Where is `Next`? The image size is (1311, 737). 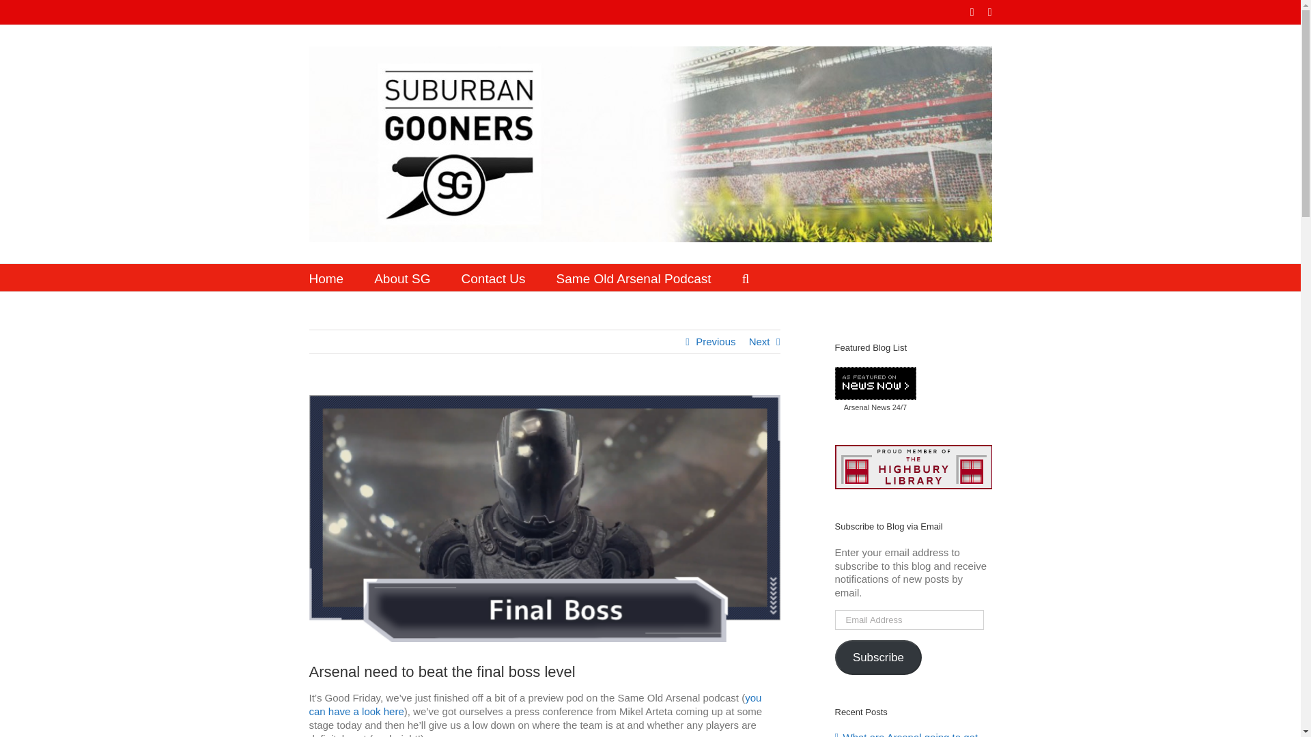 Next is located at coordinates (759, 341).